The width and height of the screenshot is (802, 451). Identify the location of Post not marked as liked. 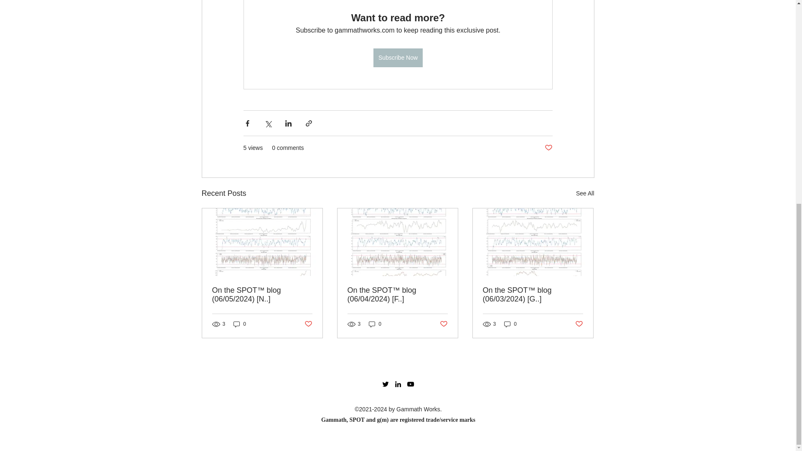
(579, 324).